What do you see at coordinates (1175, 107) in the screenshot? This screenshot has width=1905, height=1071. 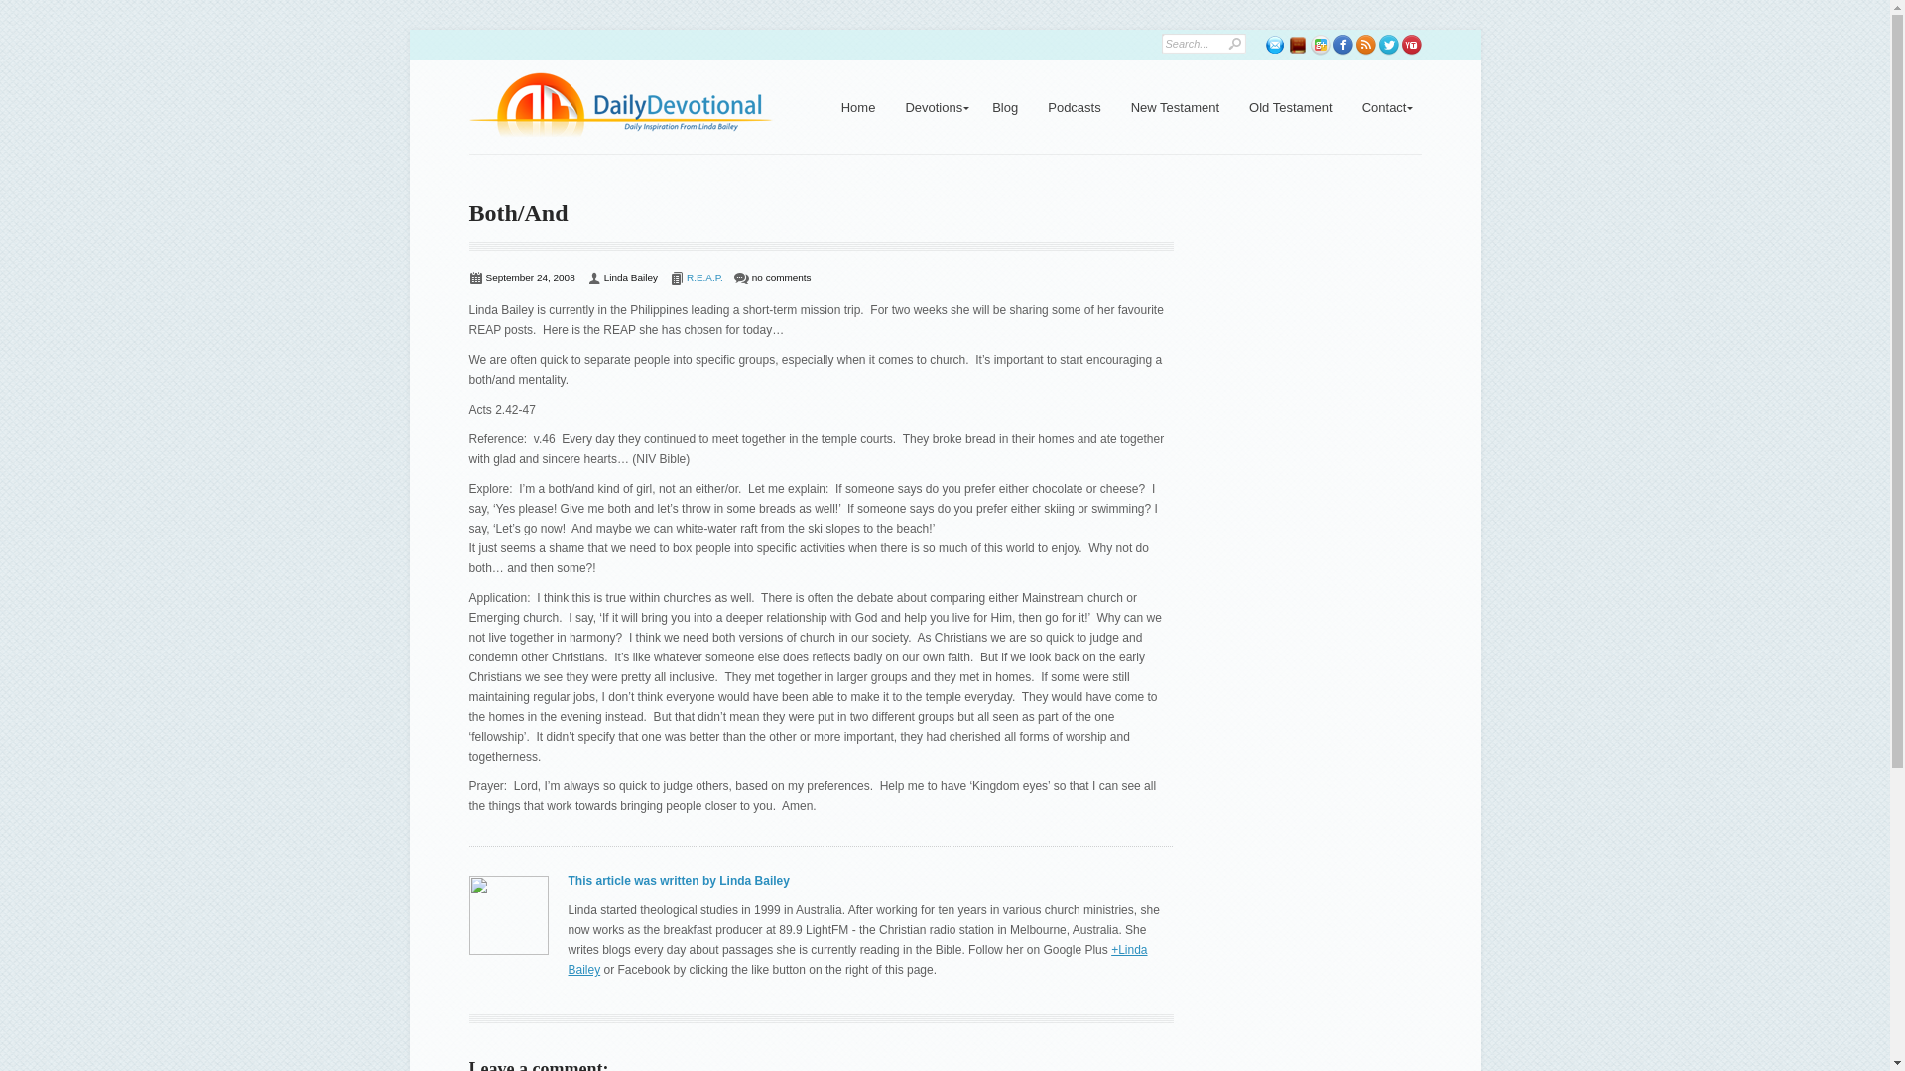 I see `New Testament Devotions` at bounding box center [1175, 107].